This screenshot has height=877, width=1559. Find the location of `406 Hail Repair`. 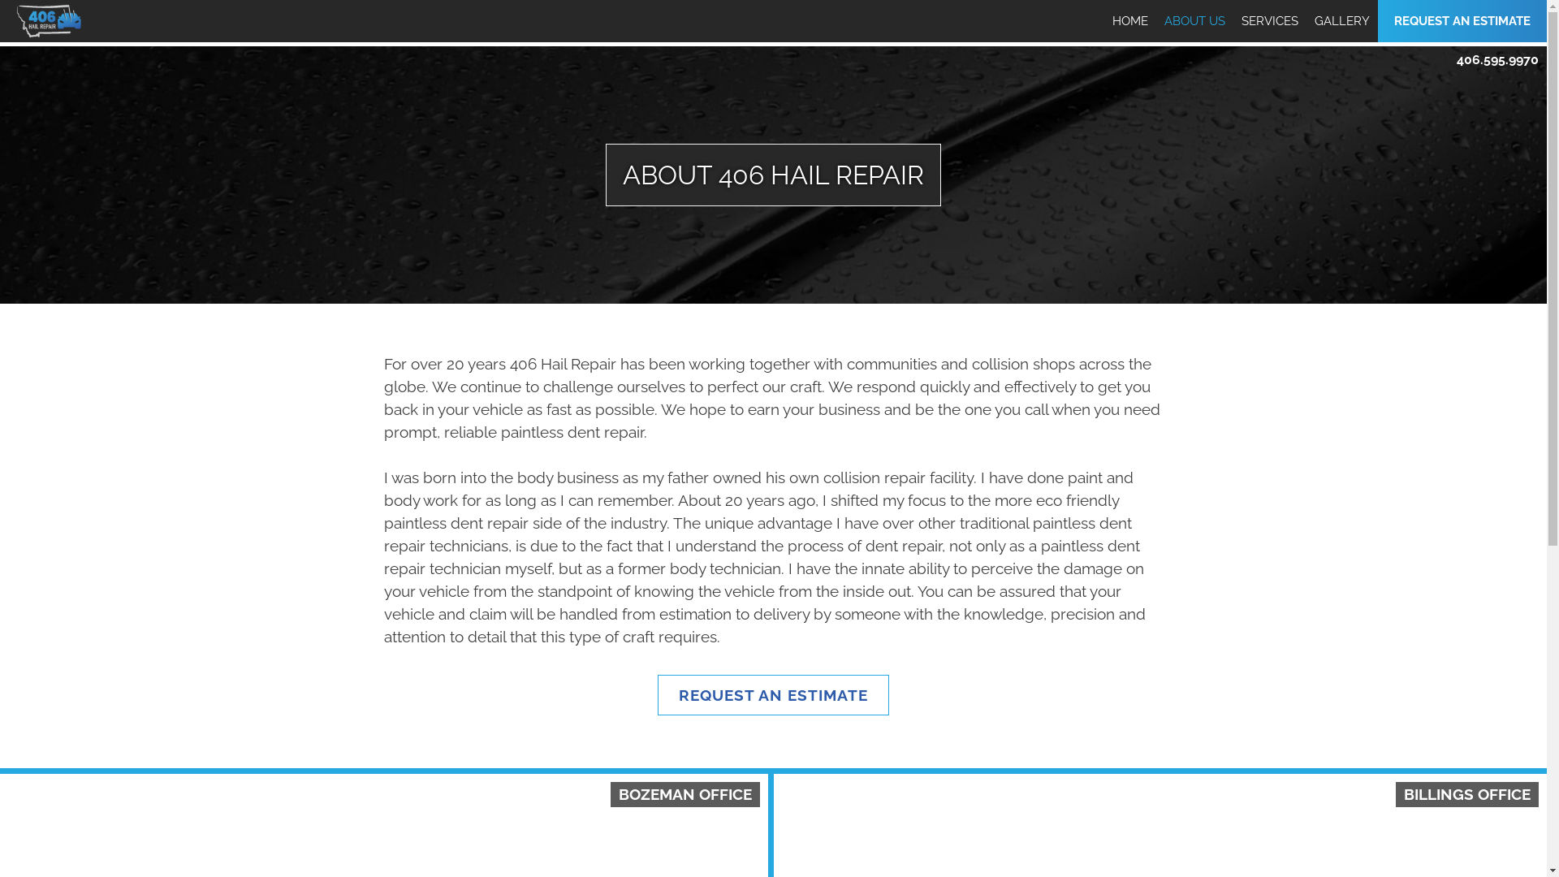

406 Hail Repair is located at coordinates (70, 50).